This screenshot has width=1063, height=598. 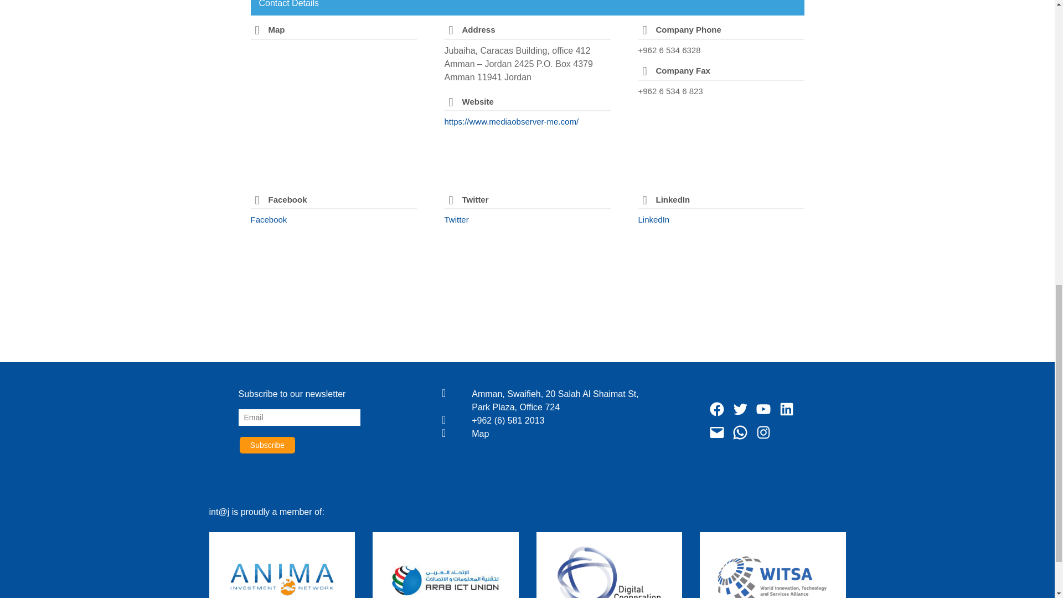 I want to click on Subscribe, so click(x=267, y=445).